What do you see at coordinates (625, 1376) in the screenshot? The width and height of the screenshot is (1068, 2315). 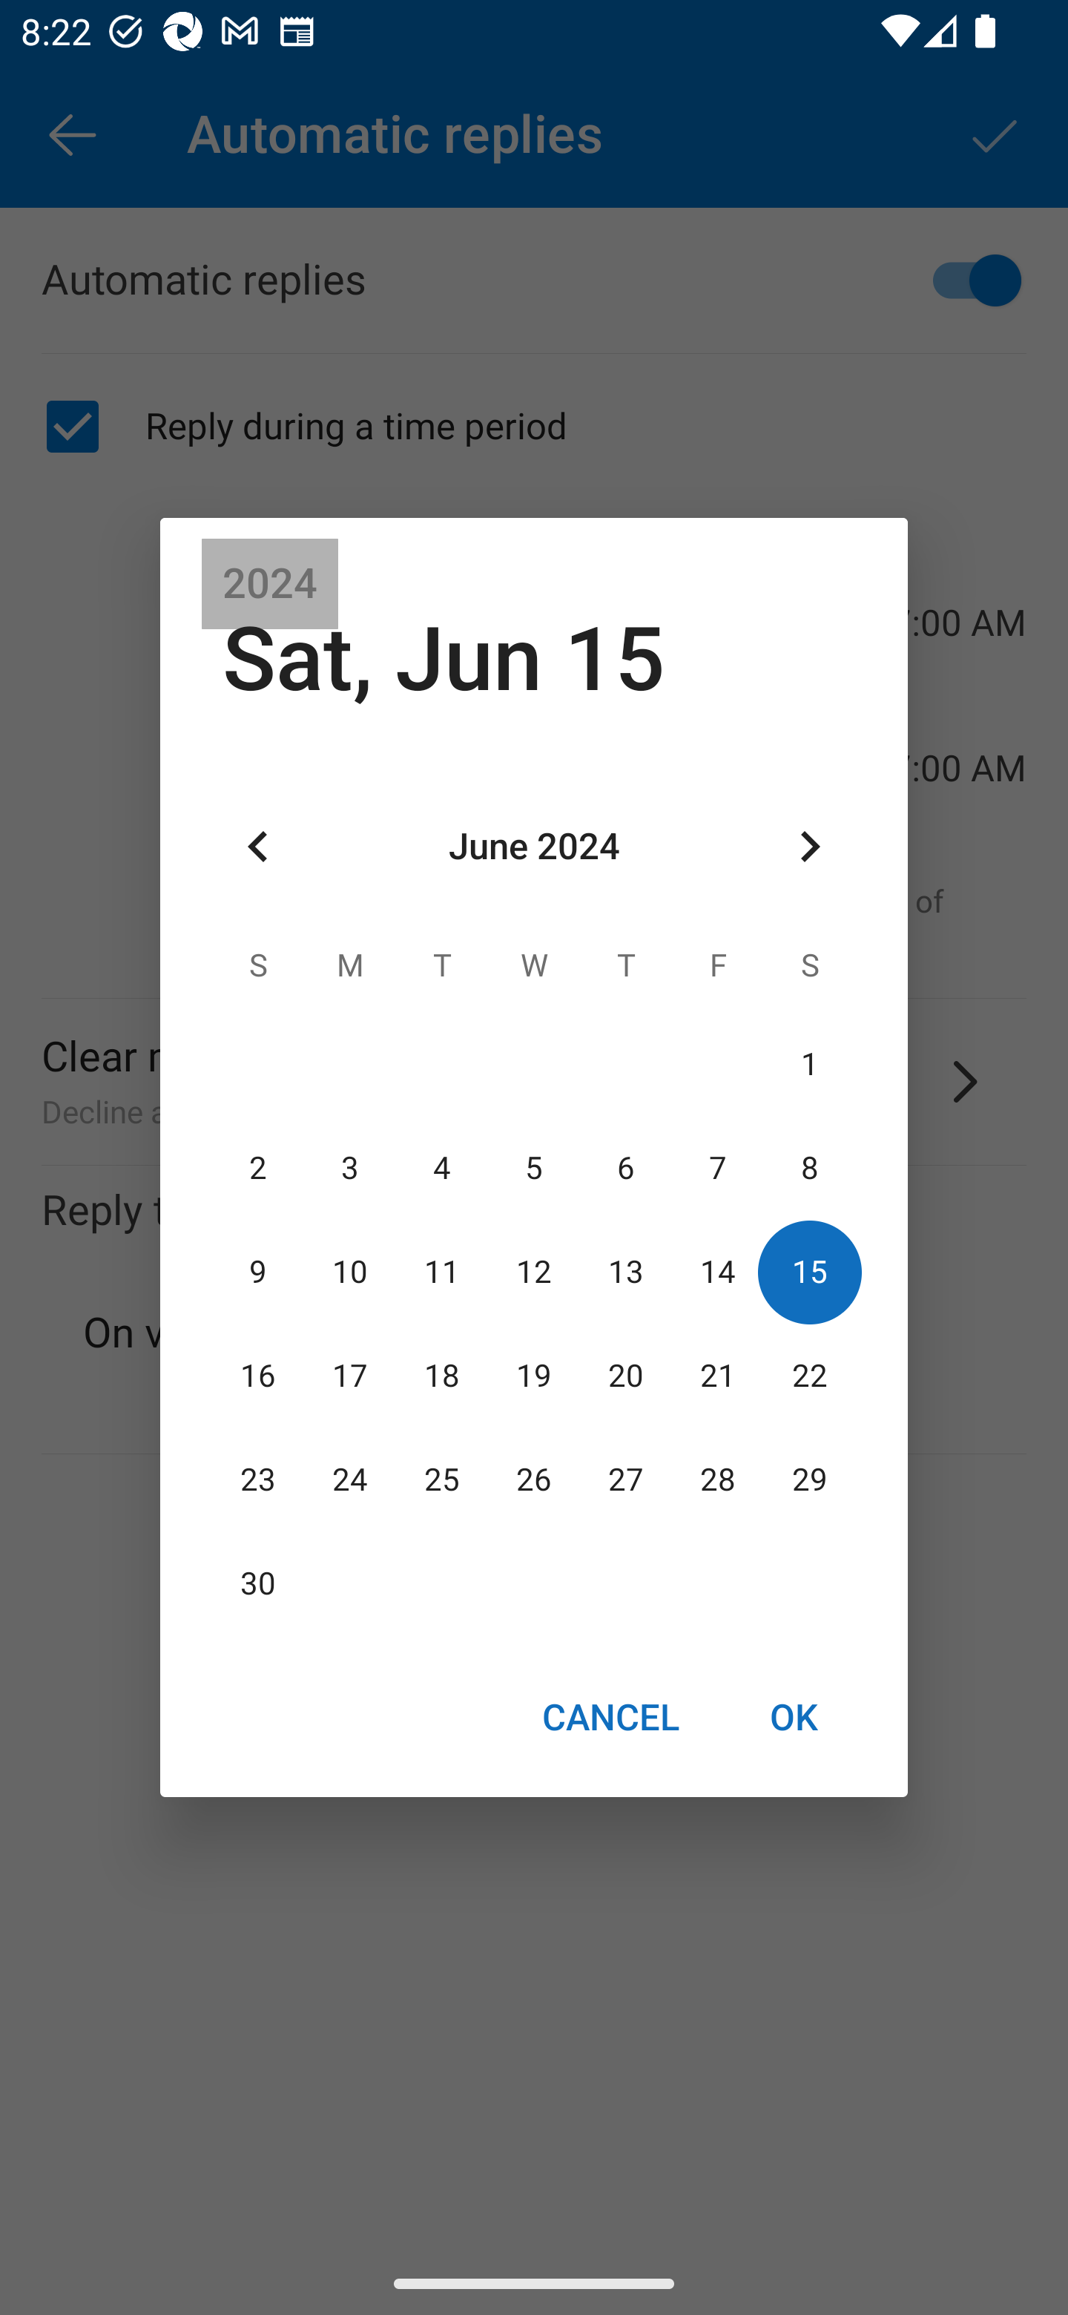 I see `20 20 June 2024` at bounding box center [625, 1376].